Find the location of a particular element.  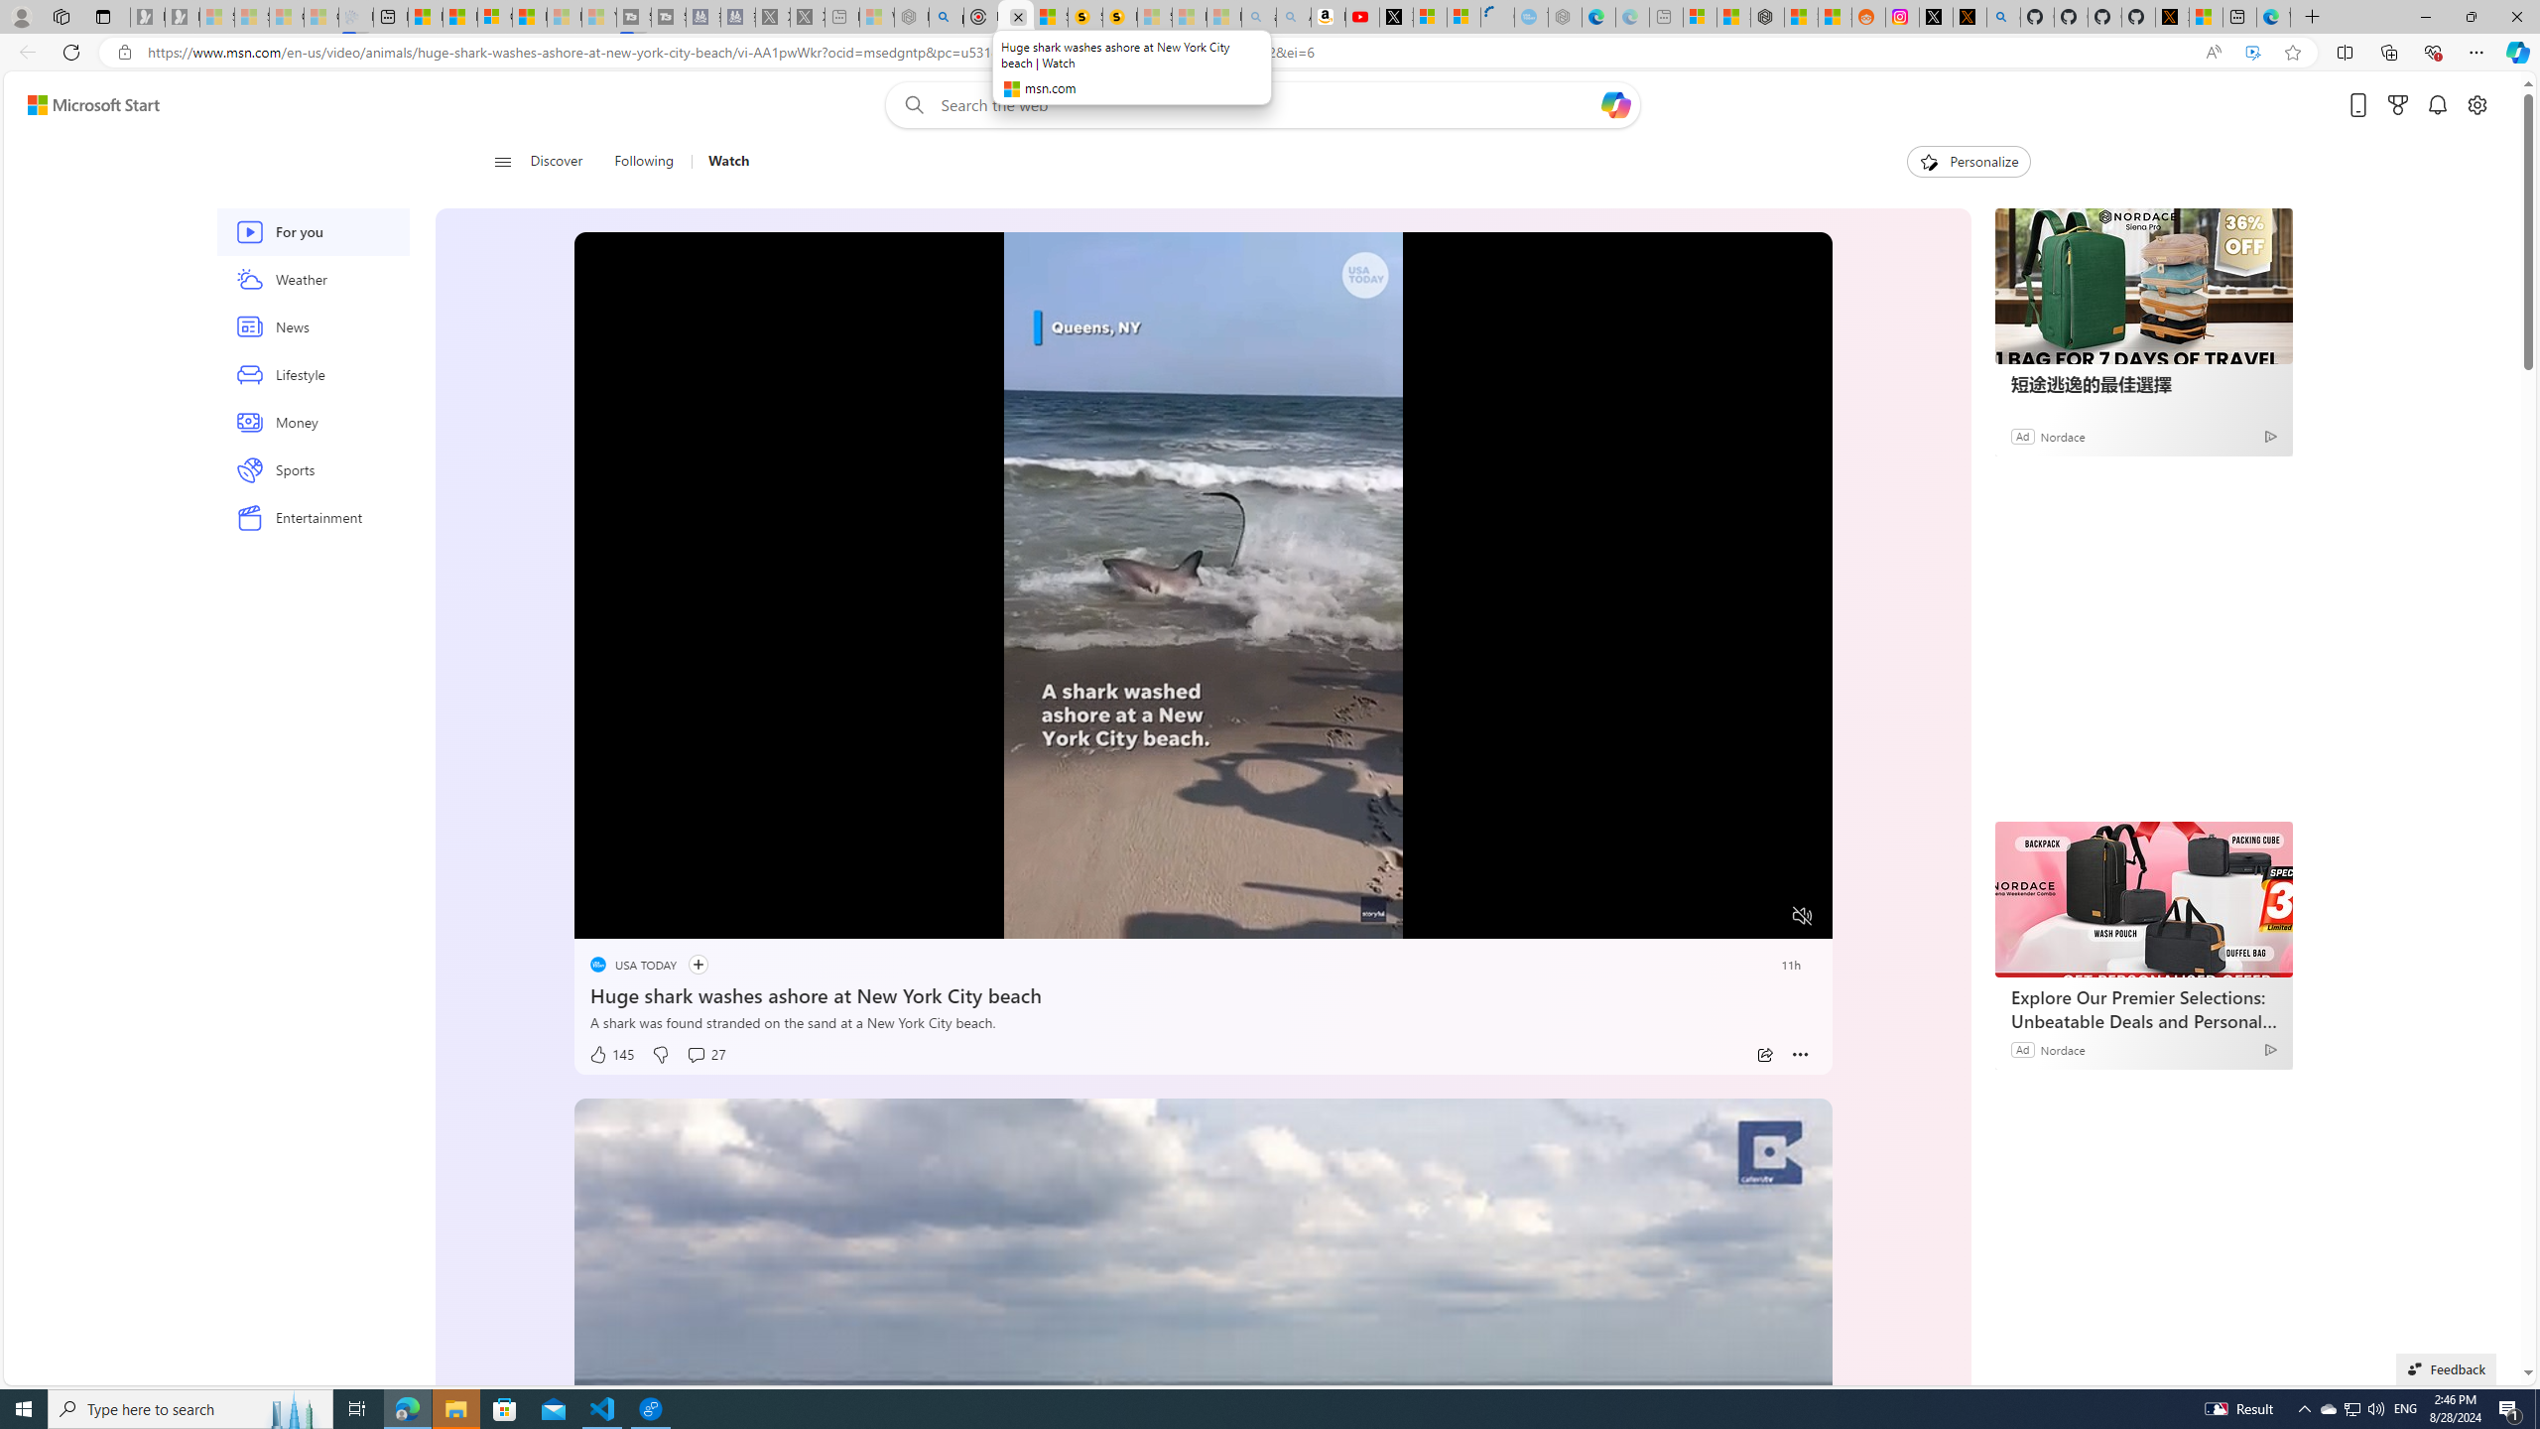

Shanghai, China Weather trends | Microsoft Weather is located at coordinates (1834, 17).